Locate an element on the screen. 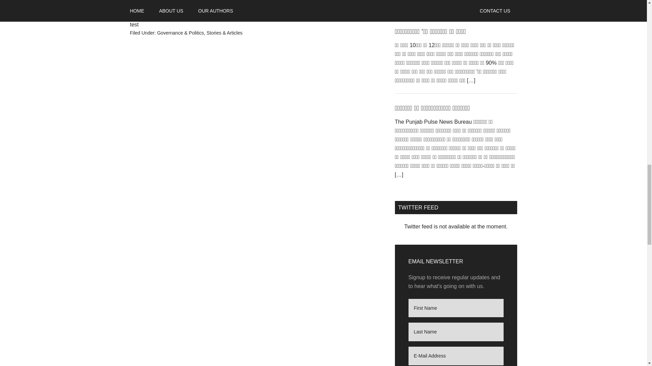  Twitter is located at coordinates (150, 14).